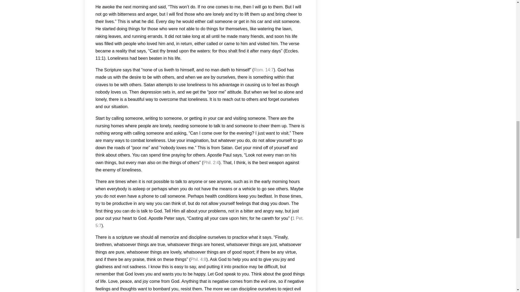 Image resolution: width=520 pixels, height=292 pixels. What do you see at coordinates (199, 222) in the screenshot?
I see `1 Pet. 5:7` at bounding box center [199, 222].